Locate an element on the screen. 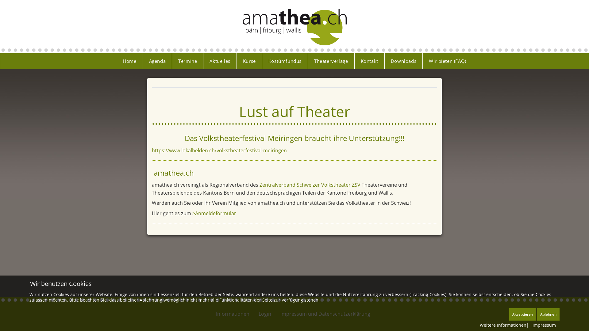  Ablehnen is located at coordinates (549, 314).